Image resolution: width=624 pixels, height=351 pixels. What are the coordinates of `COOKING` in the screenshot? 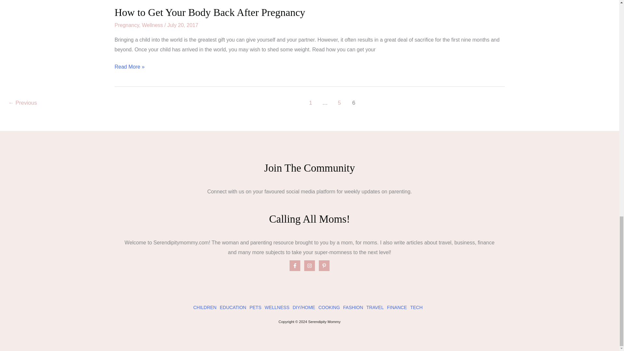 It's located at (329, 307).